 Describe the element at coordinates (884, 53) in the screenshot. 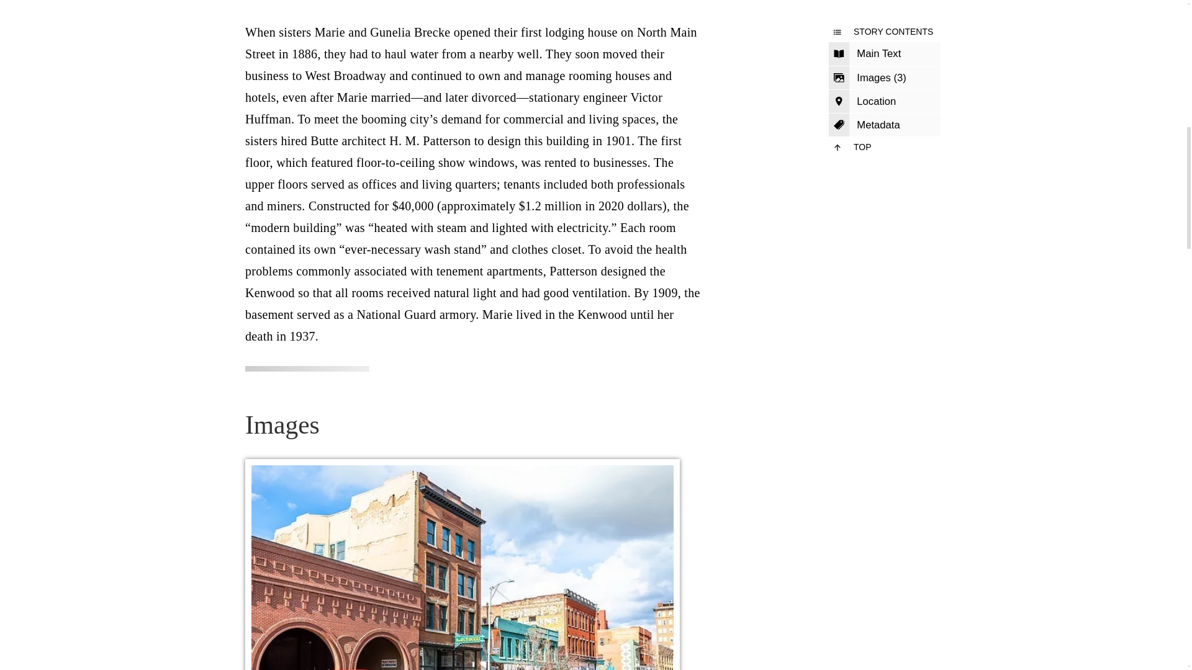

I see `Skip to Main Text` at that location.